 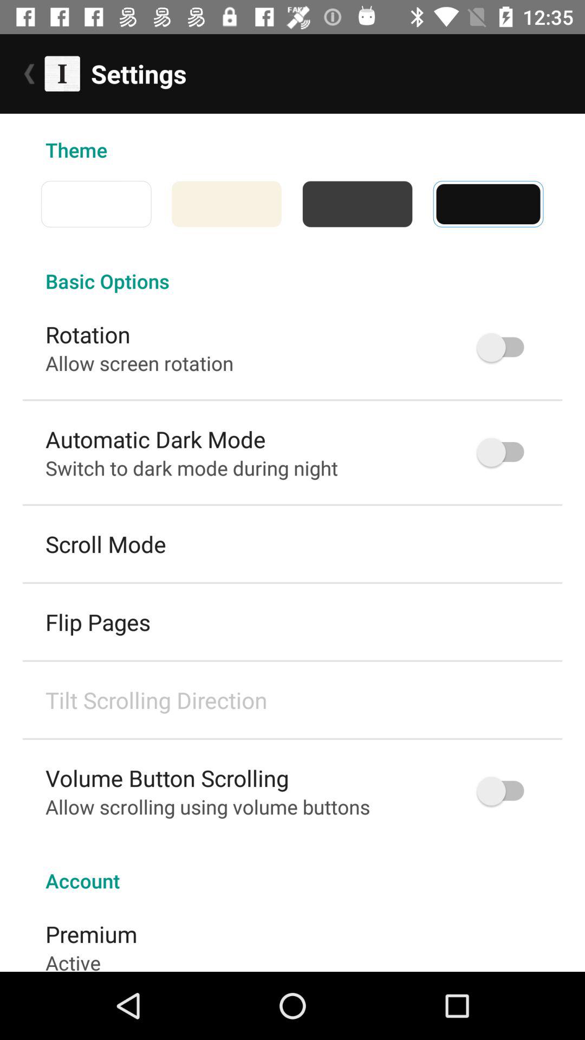 I want to click on flip until the switch to dark, so click(x=192, y=468).